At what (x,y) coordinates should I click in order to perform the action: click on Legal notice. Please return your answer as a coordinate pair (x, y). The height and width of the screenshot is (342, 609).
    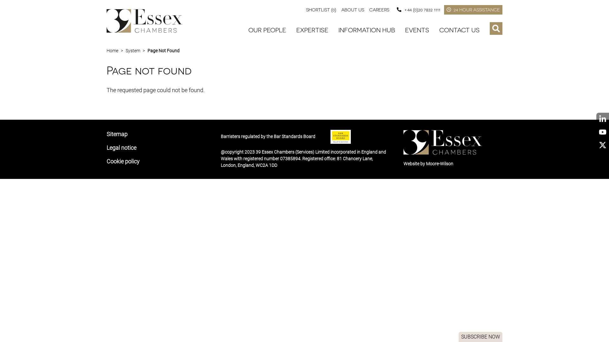
    Looking at the image, I should click on (121, 148).